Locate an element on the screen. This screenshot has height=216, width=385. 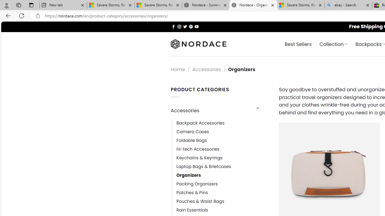
Back is located at coordinates (7, 16).